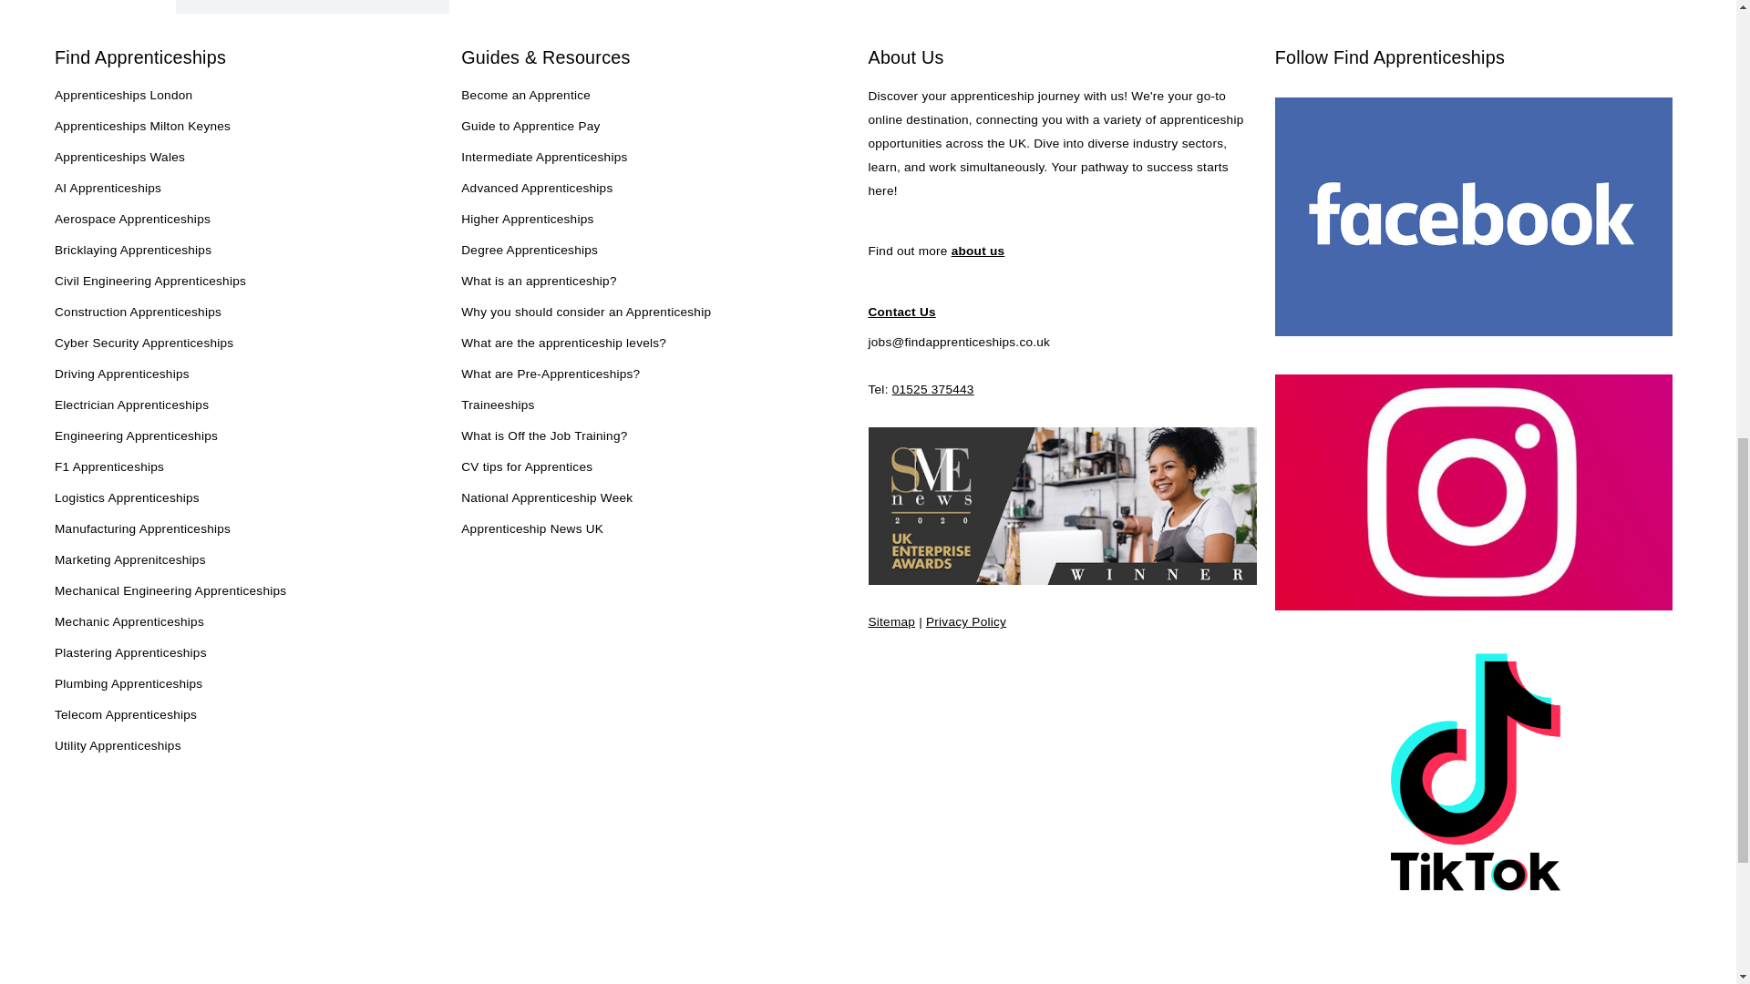 This screenshot has height=984, width=1750. Describe the element at coordinates (108, 190) in the screenshot. I see `AI Apprenticeships` at that location.